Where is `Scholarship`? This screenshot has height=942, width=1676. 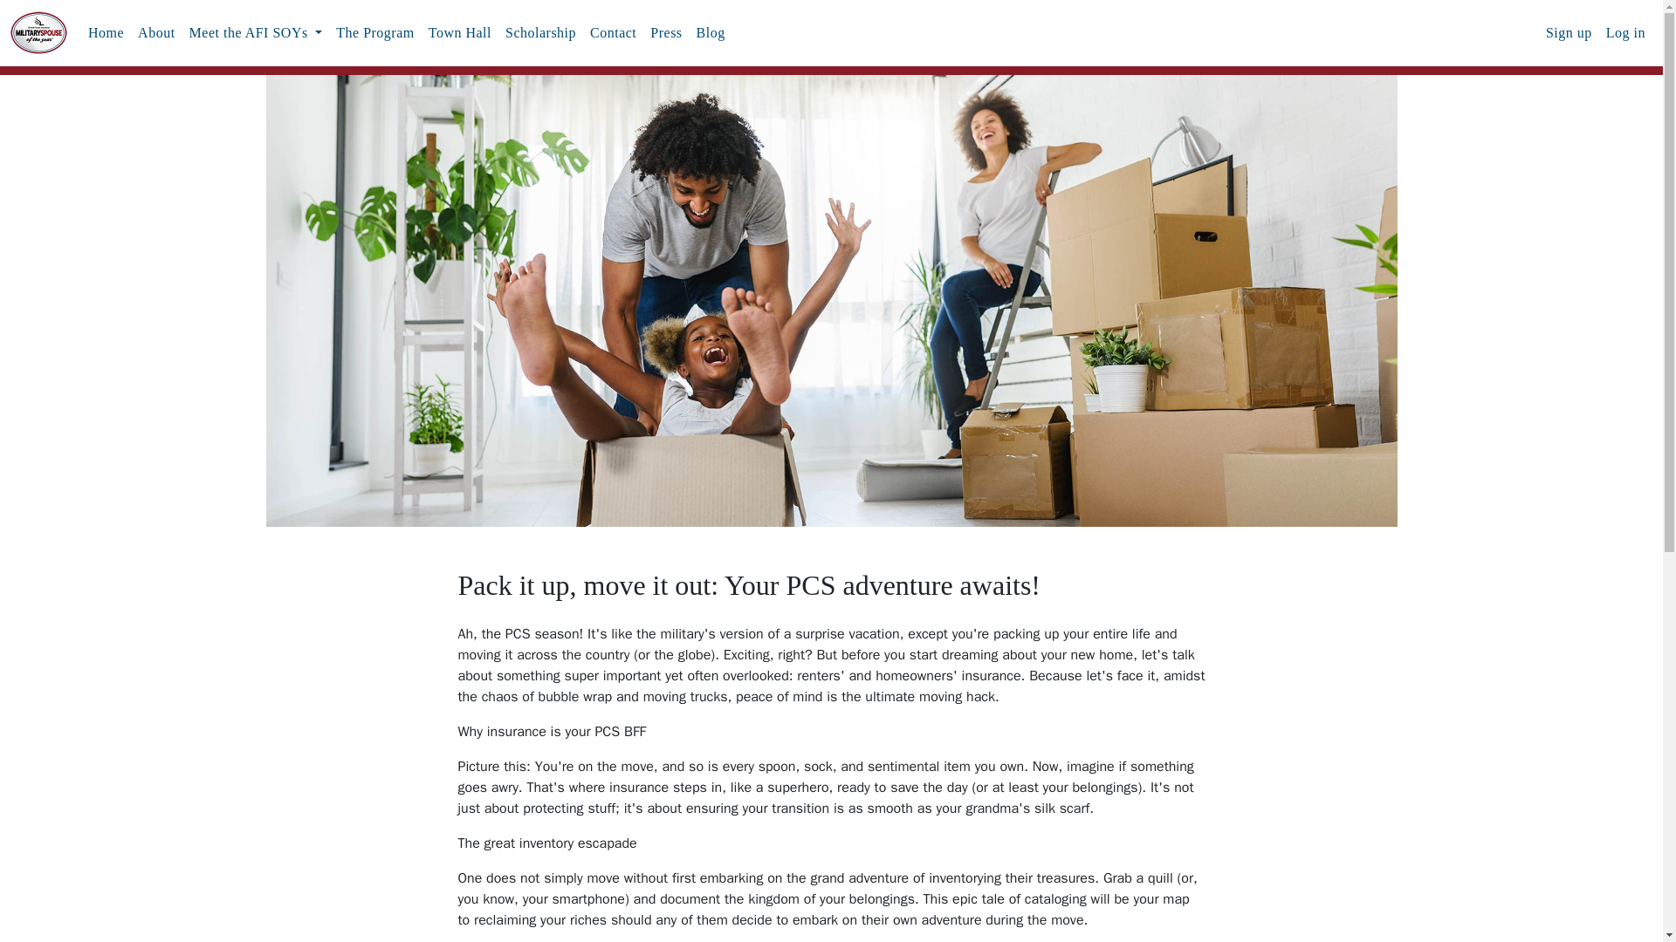 Scholarship is located at coordinates (540, 33).